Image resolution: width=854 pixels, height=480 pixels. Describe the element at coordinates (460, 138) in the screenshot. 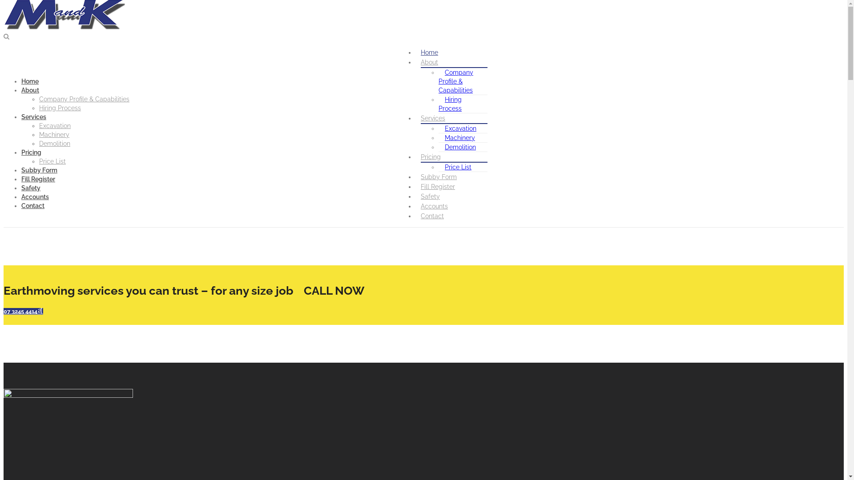

I see `Machinery` at that location.